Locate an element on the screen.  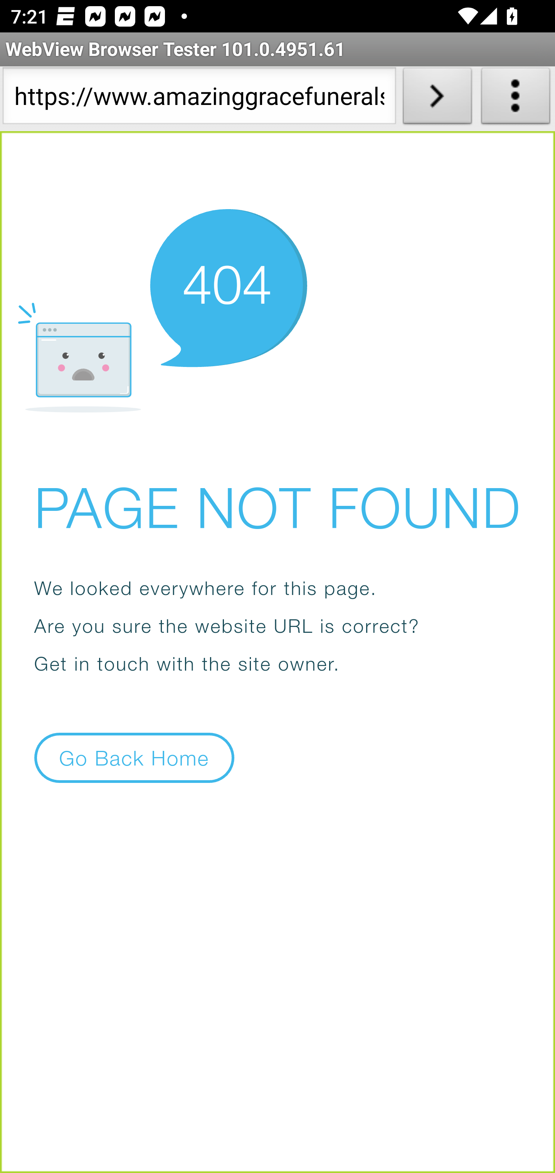
About WebView is located at coordinates (516, 99).